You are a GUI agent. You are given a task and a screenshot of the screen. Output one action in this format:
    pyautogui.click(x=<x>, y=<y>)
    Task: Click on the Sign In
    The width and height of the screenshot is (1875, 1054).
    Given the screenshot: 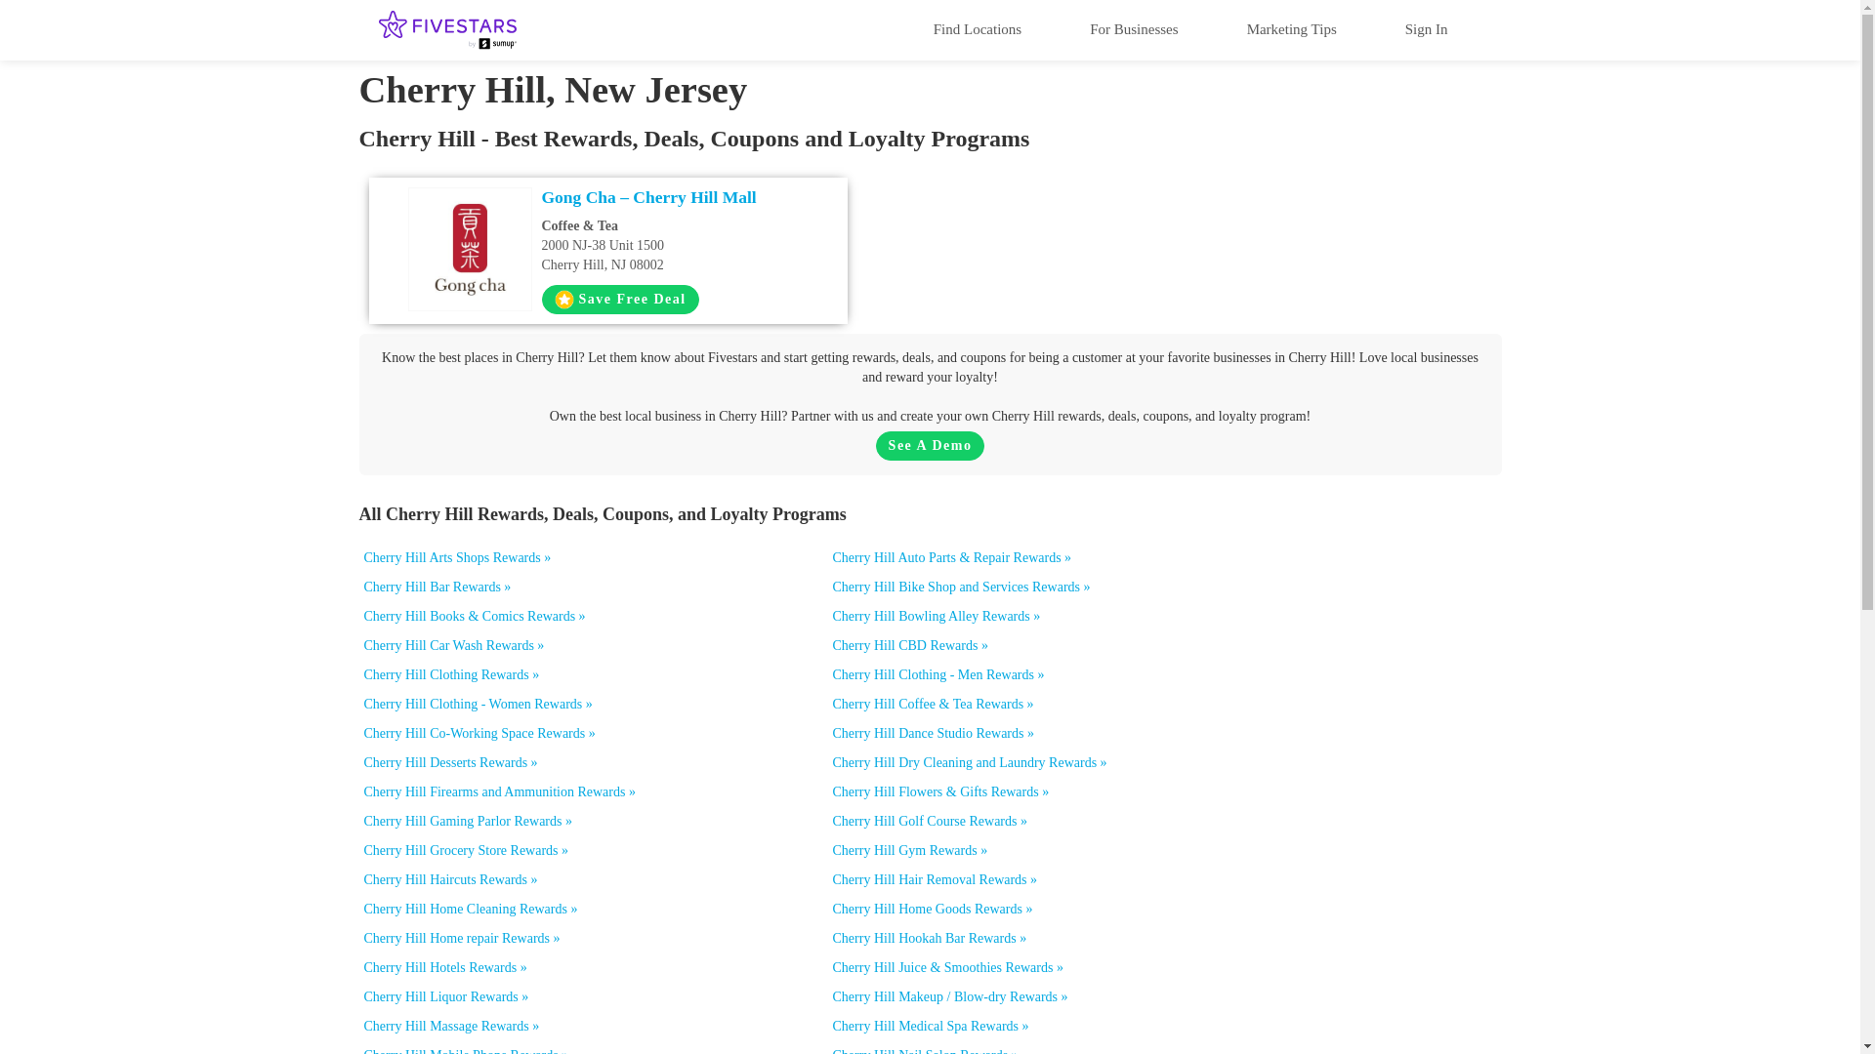 What is the action you would take?
    pyautogui.click(x=1426, y=28)
    